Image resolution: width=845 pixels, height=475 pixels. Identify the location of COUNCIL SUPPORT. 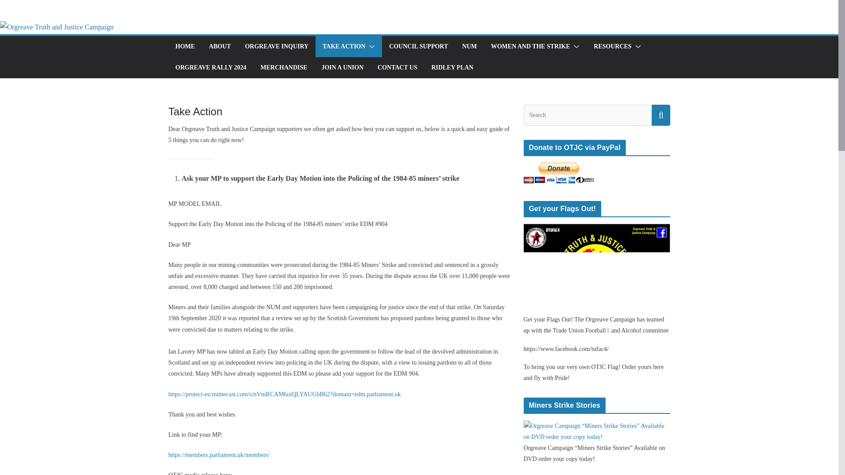
(418, 46).